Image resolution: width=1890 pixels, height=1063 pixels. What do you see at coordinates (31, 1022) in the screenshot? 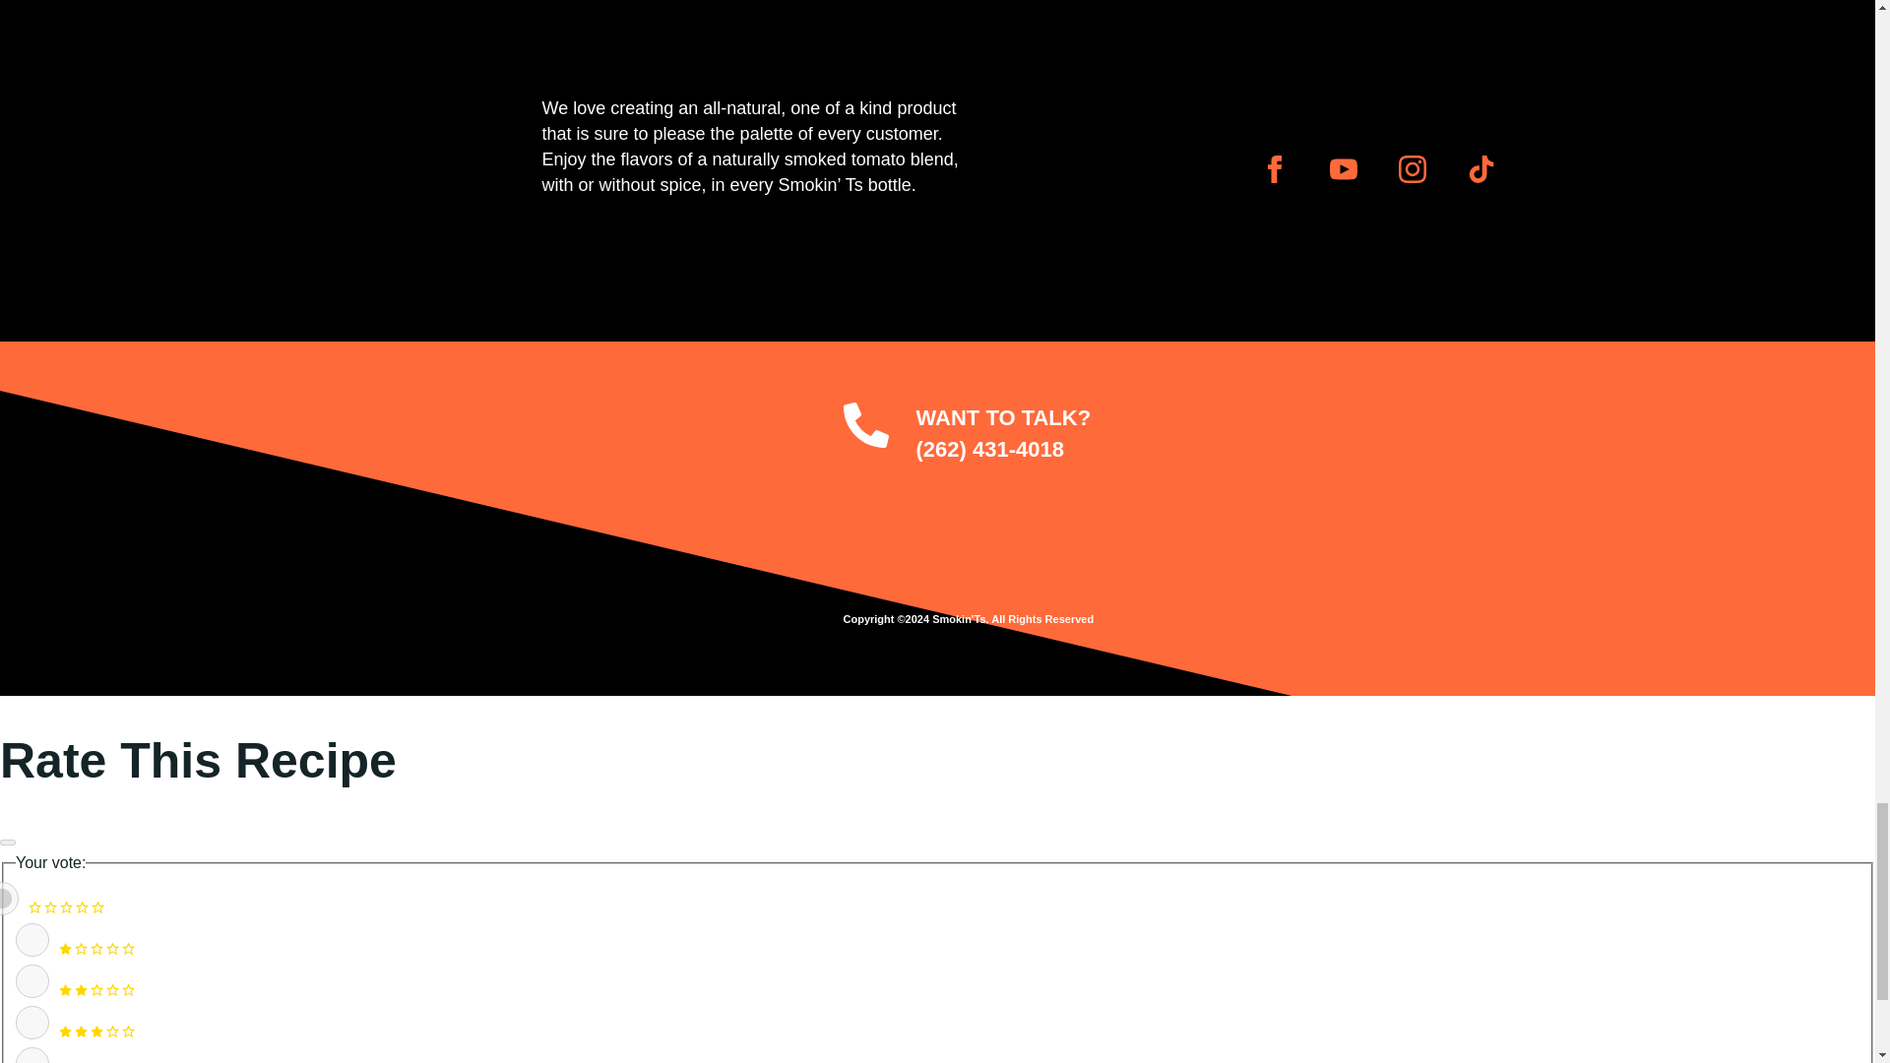
I see `3` at bounding box center [31, 1022].